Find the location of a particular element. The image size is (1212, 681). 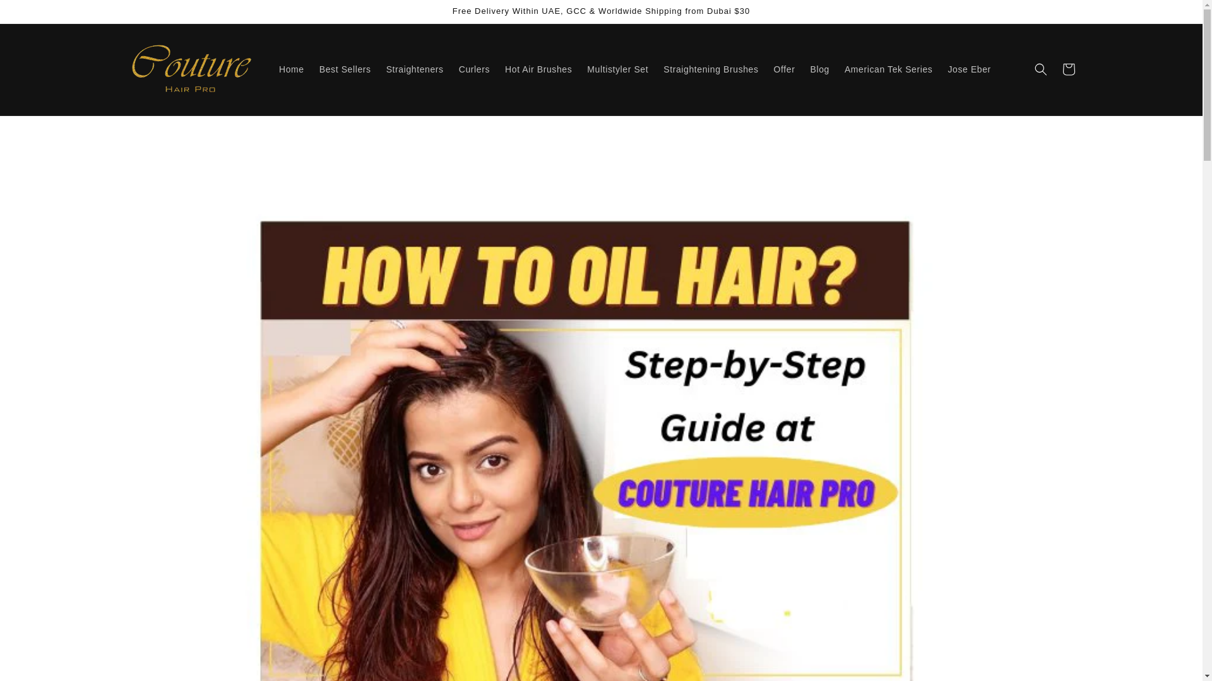

Home is located at coordinates (292, 69).